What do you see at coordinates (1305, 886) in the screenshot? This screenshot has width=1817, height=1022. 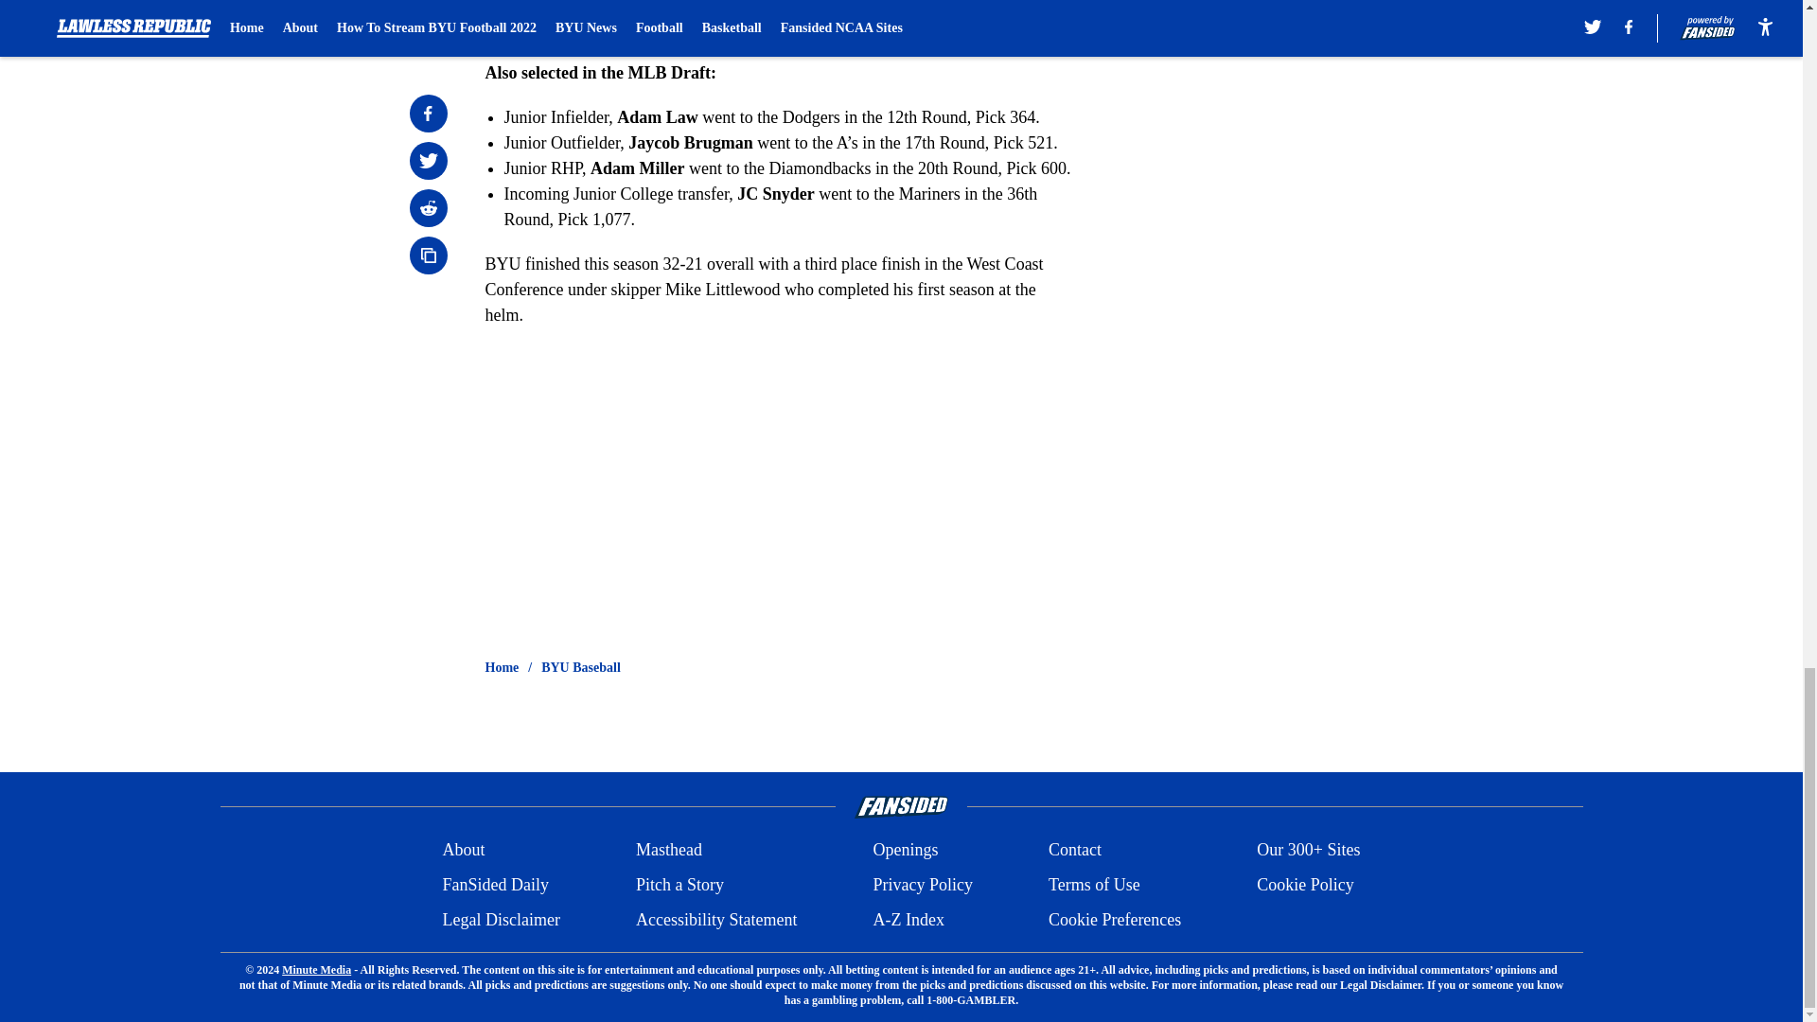 I see `Cookie Policy` at bounding box center [1305, 886].